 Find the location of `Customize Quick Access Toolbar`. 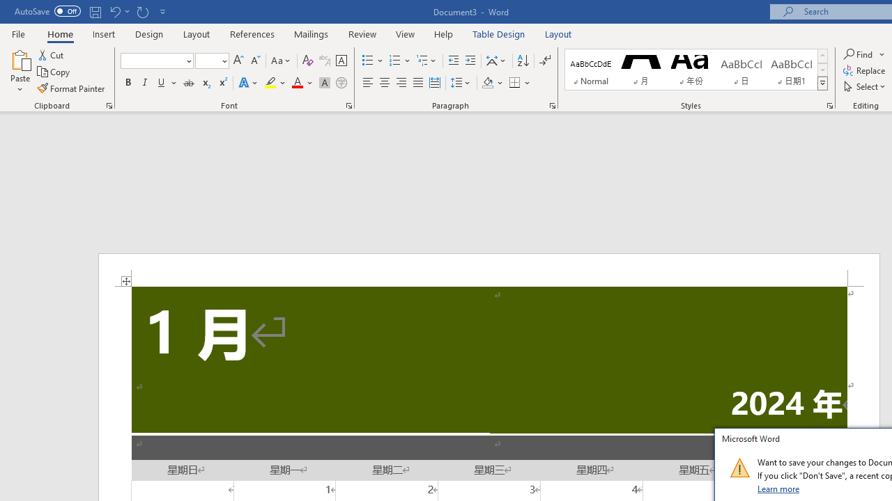

Customize Quick Access Toolbar is located at coordinates (163, 11).